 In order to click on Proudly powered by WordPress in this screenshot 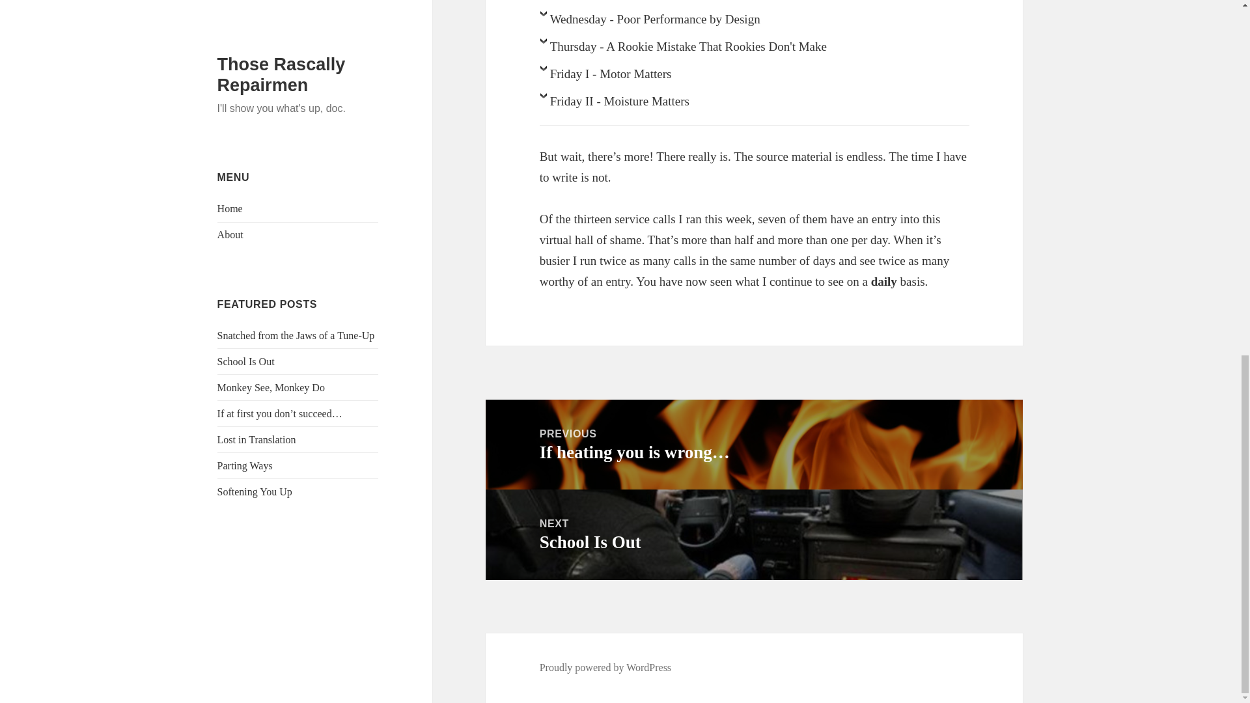, I will do `click(605, 668)`.